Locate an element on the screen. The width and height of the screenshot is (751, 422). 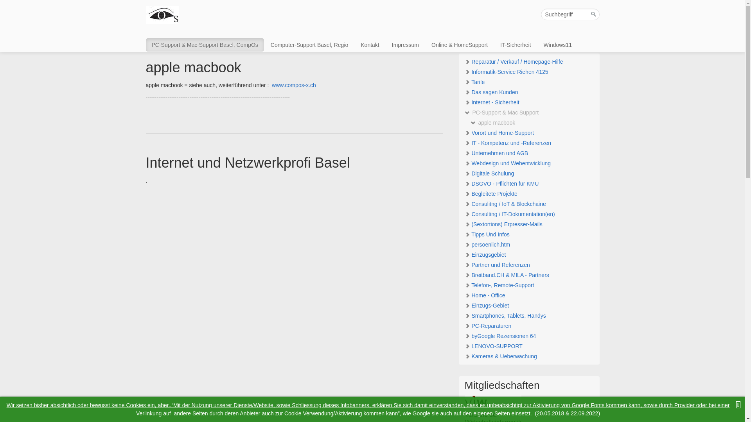
  Begleitete Projekte is located at coordinates (529, 194).